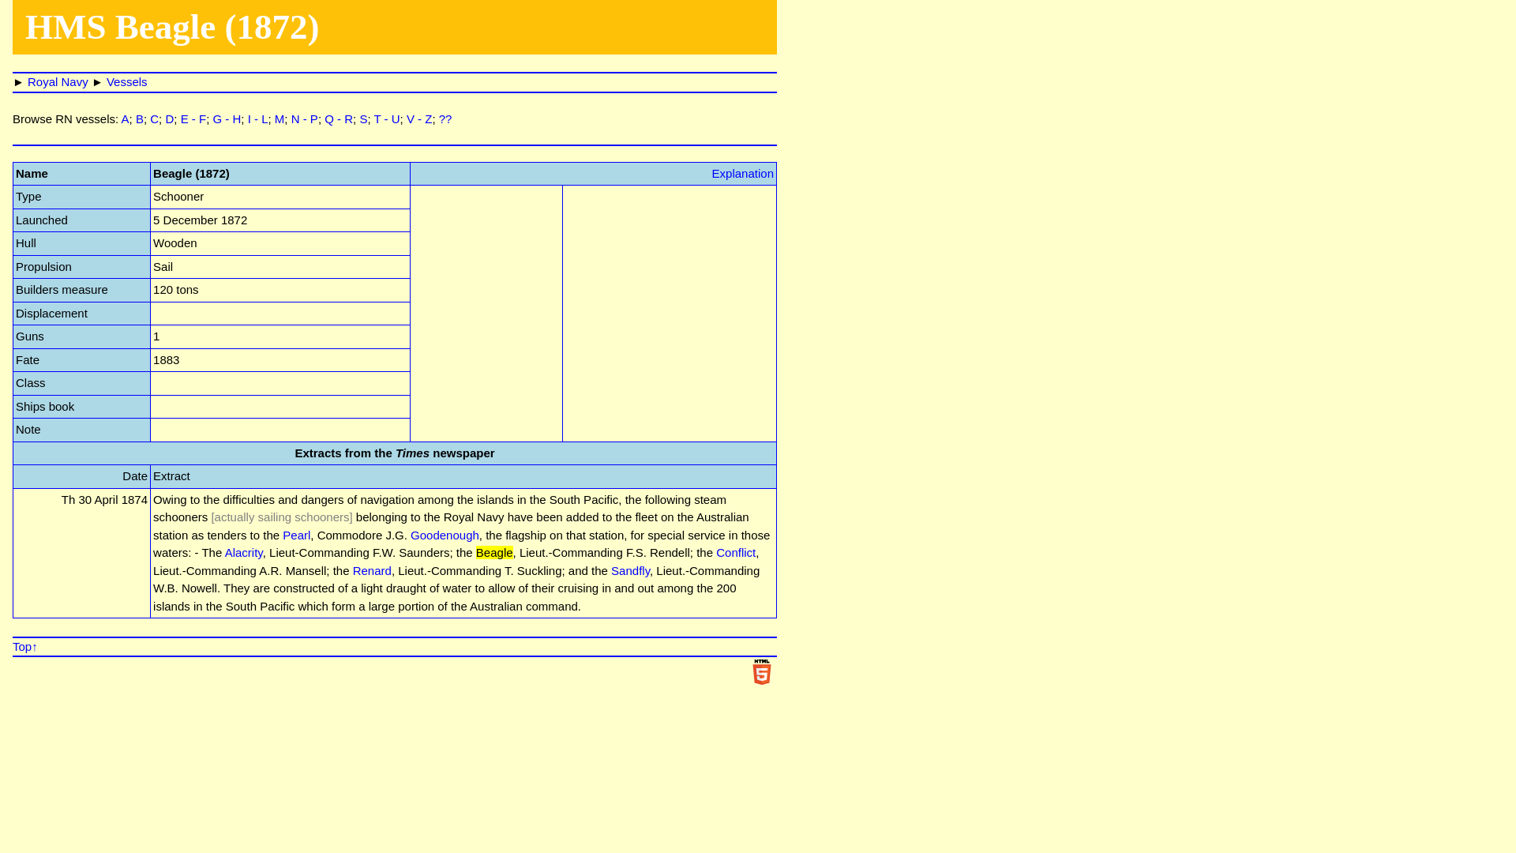 The width and height of the screenshot is (1516, 853). I want to click on D, so click(169, 118).